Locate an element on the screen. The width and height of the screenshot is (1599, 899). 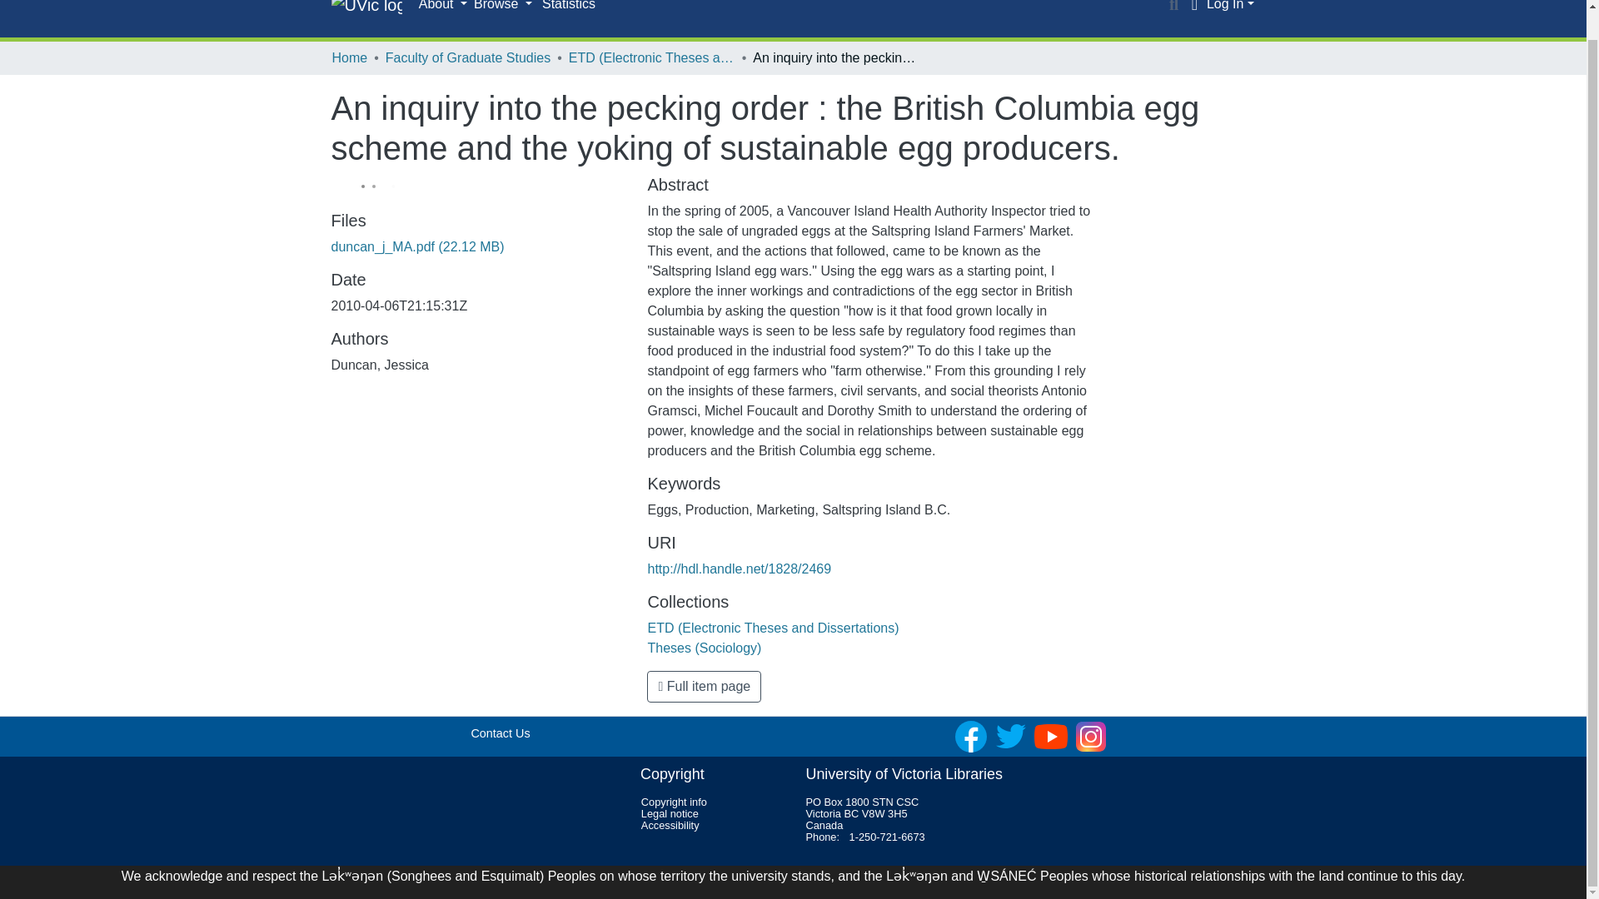
Statistics is located at coordinates (569, 10).